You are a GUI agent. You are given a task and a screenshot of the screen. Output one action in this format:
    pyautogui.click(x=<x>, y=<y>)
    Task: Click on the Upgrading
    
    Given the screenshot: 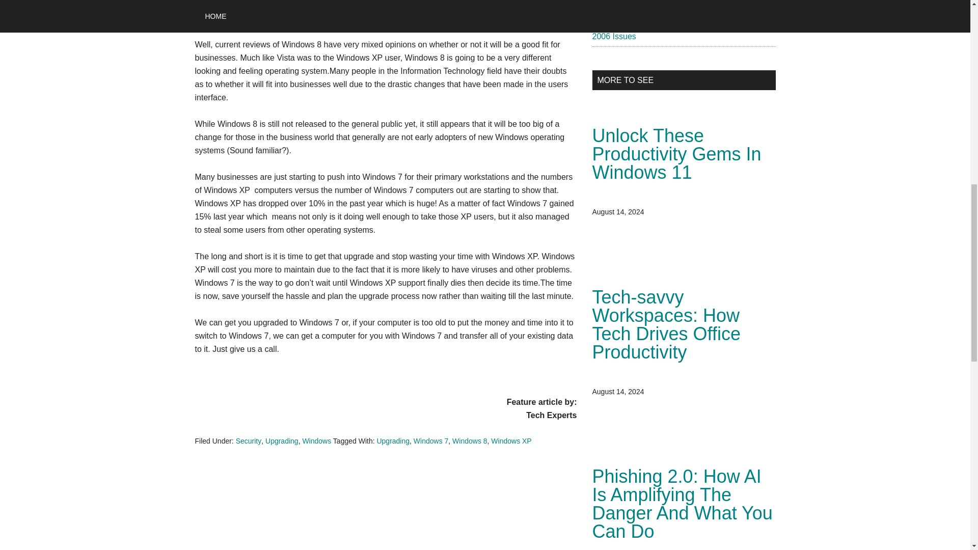 What is the action you would take?
    pyautogui.click(x=281, y=441)
    